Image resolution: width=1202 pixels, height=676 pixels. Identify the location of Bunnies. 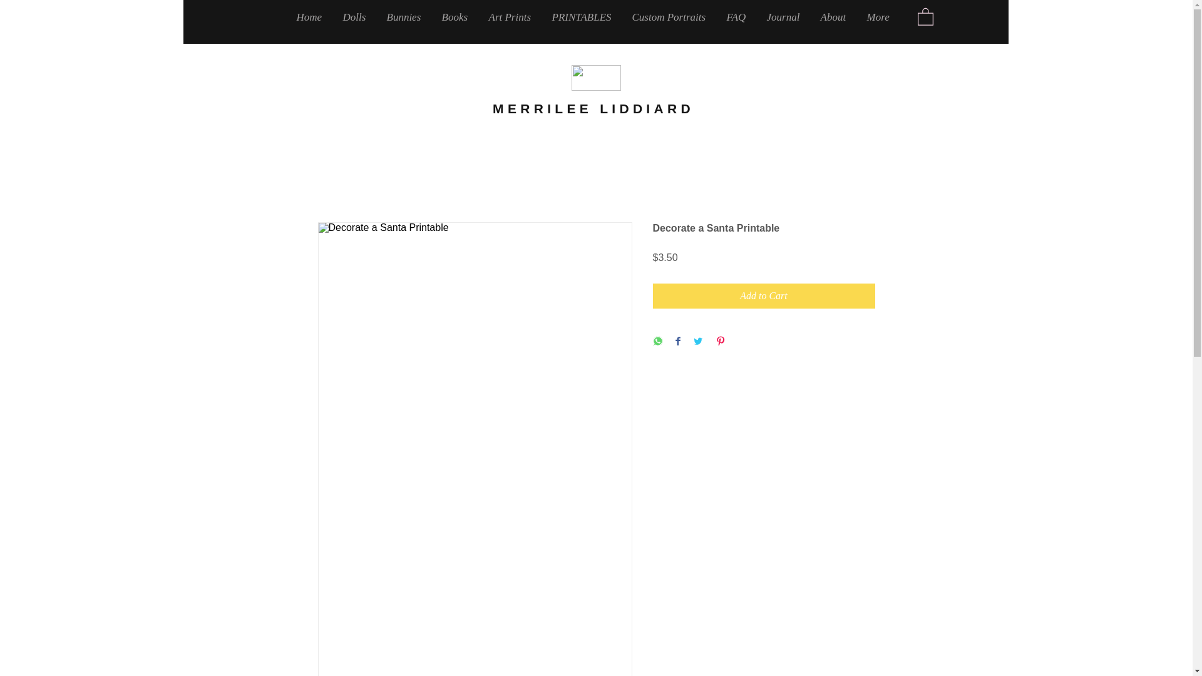
(404, 17).